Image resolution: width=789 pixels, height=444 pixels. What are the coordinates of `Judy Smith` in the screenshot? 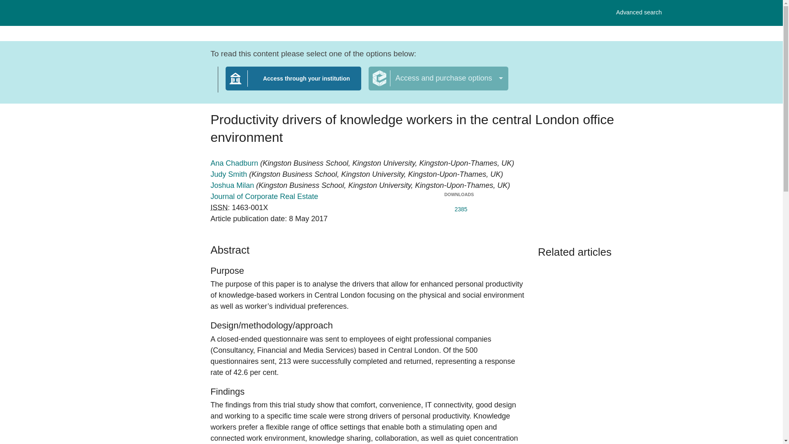 It's located at (639, 12).